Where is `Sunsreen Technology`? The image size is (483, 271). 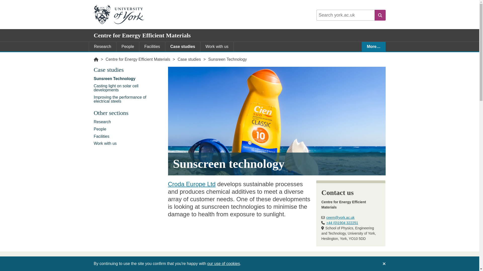
Sunsreen Technology is located at coordinates (227, 59).